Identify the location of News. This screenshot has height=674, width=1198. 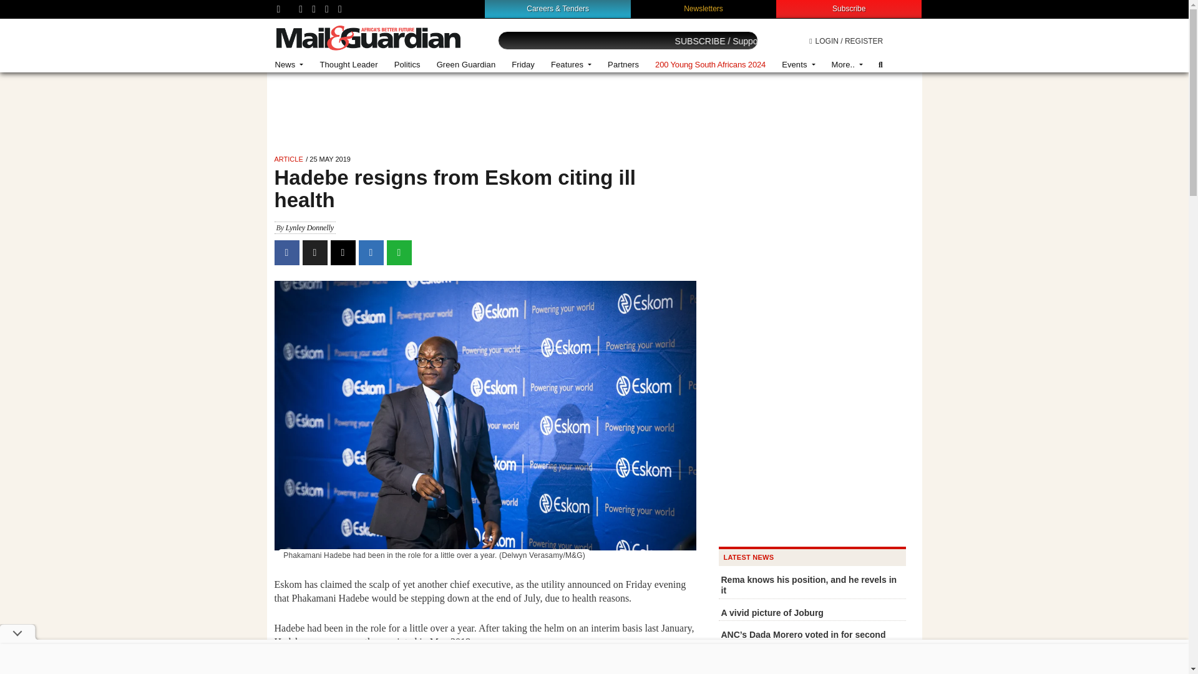
(290, 65).